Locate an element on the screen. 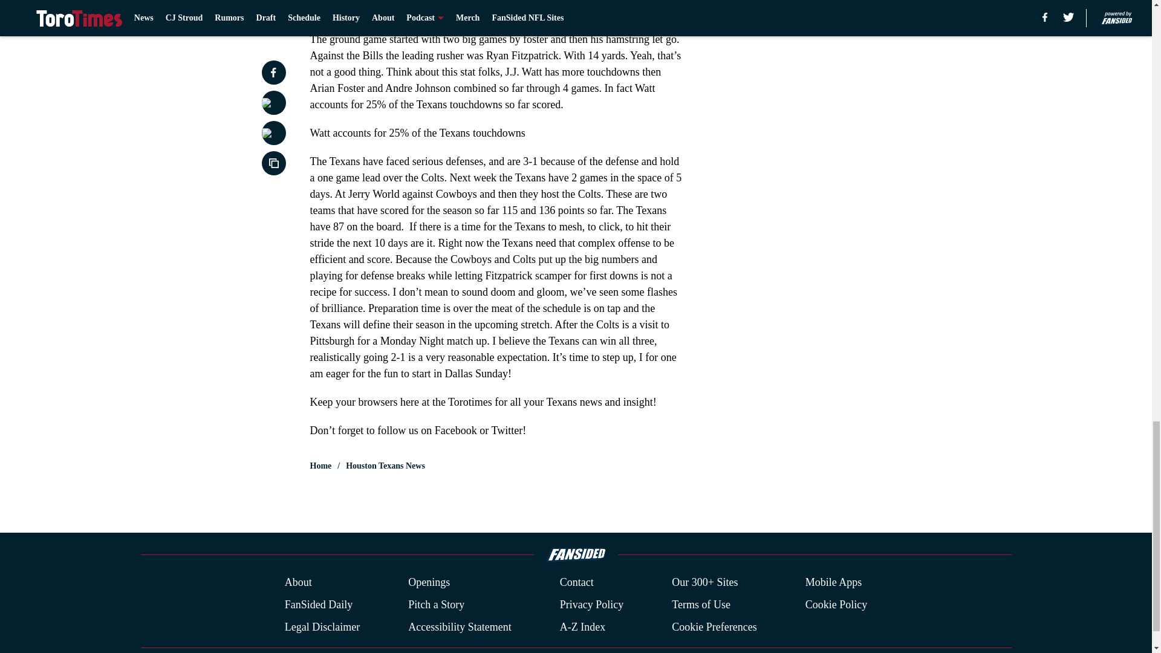  Contact is located at coordinates (576, 583).